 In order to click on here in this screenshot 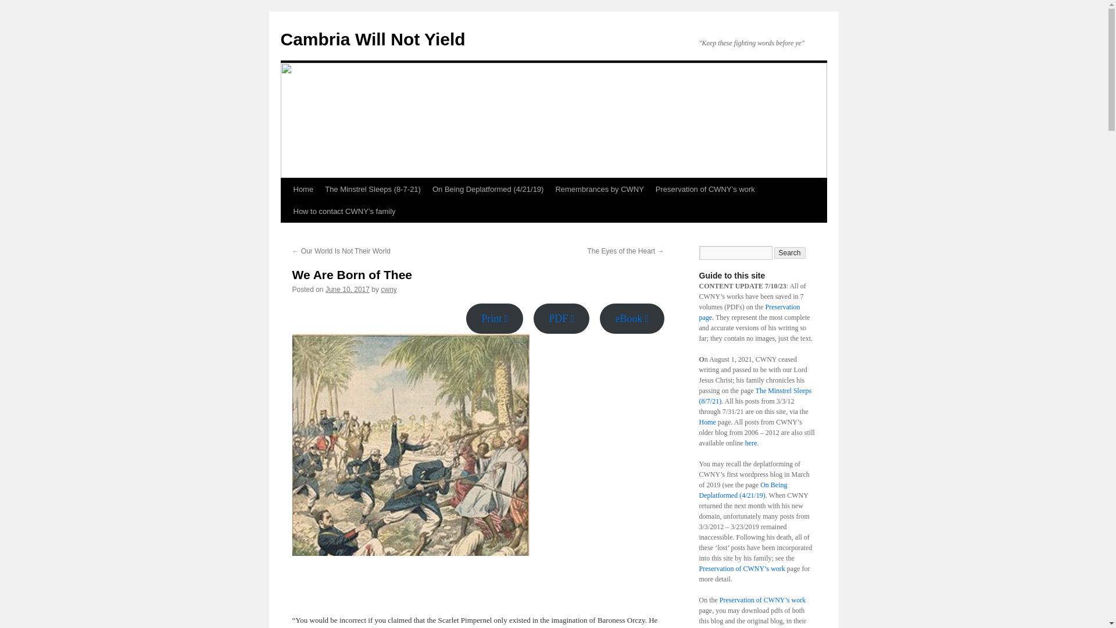, I will do `click(751, 443)`.